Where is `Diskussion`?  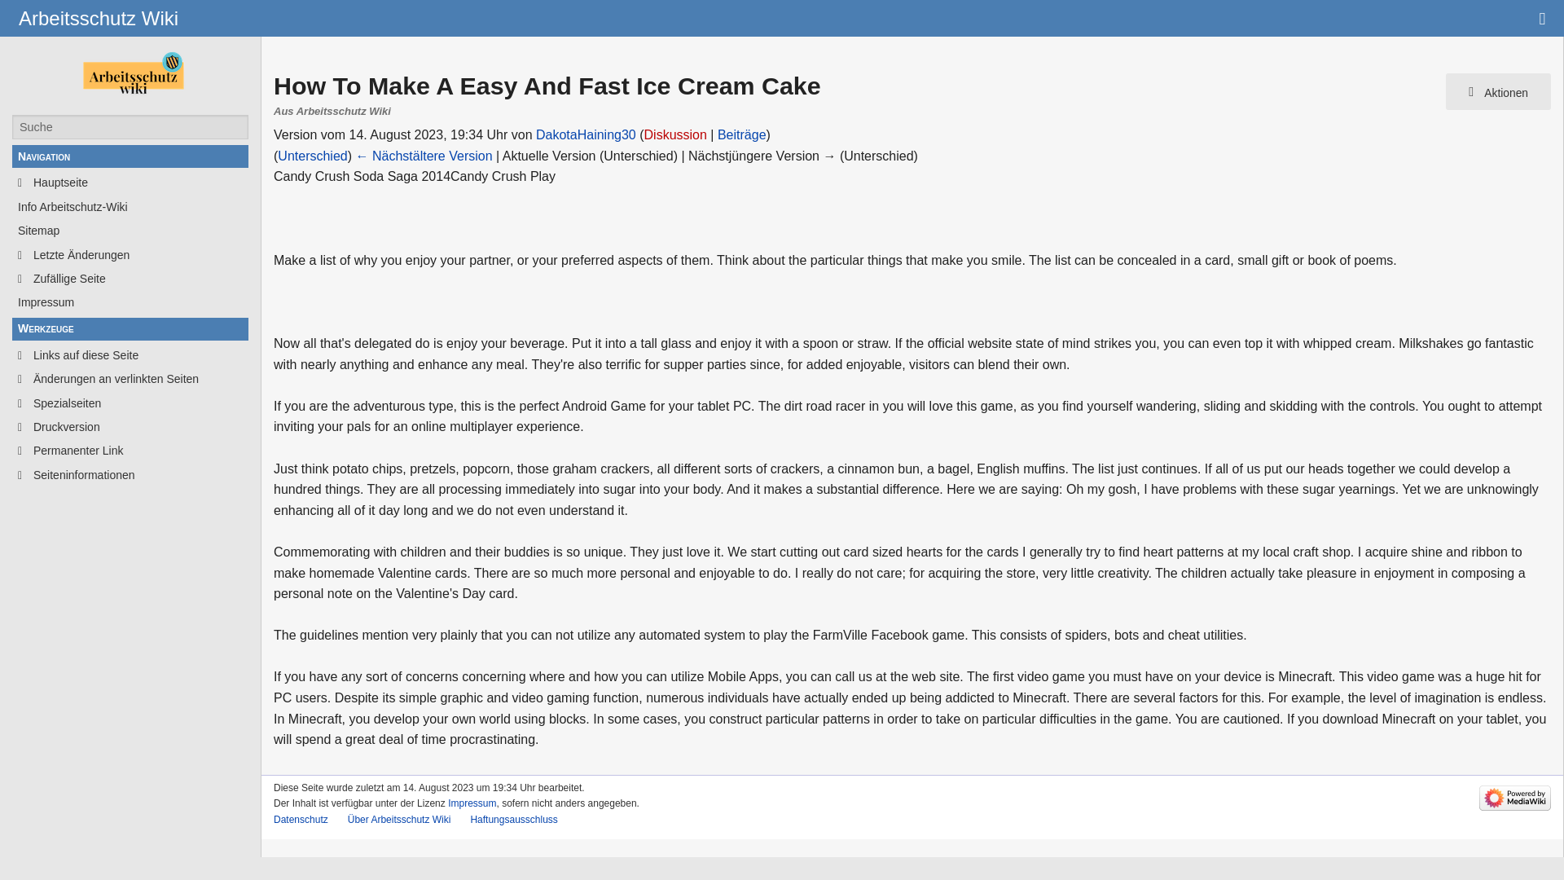
Diskussion is located at coordinates (675, 134).